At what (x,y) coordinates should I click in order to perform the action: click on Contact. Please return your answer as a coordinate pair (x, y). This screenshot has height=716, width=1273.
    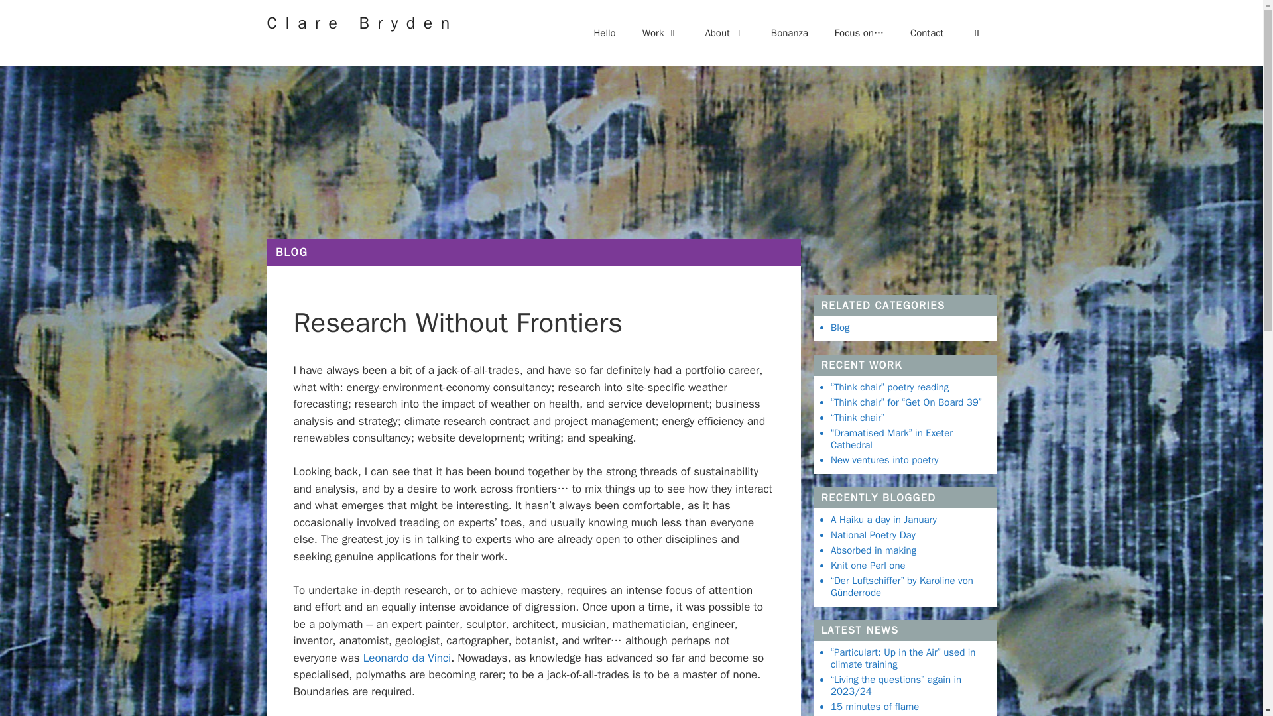
    Looking at the image, I should click on (927, 33).